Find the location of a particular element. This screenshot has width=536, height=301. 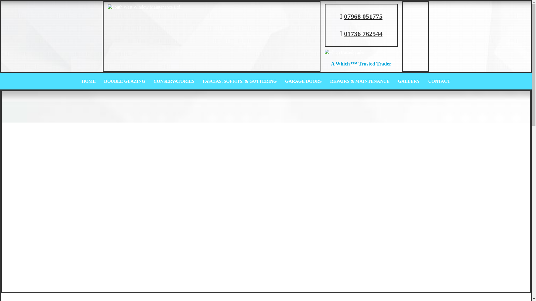

GARAGE DOORS is located at coordinates (303, 81).